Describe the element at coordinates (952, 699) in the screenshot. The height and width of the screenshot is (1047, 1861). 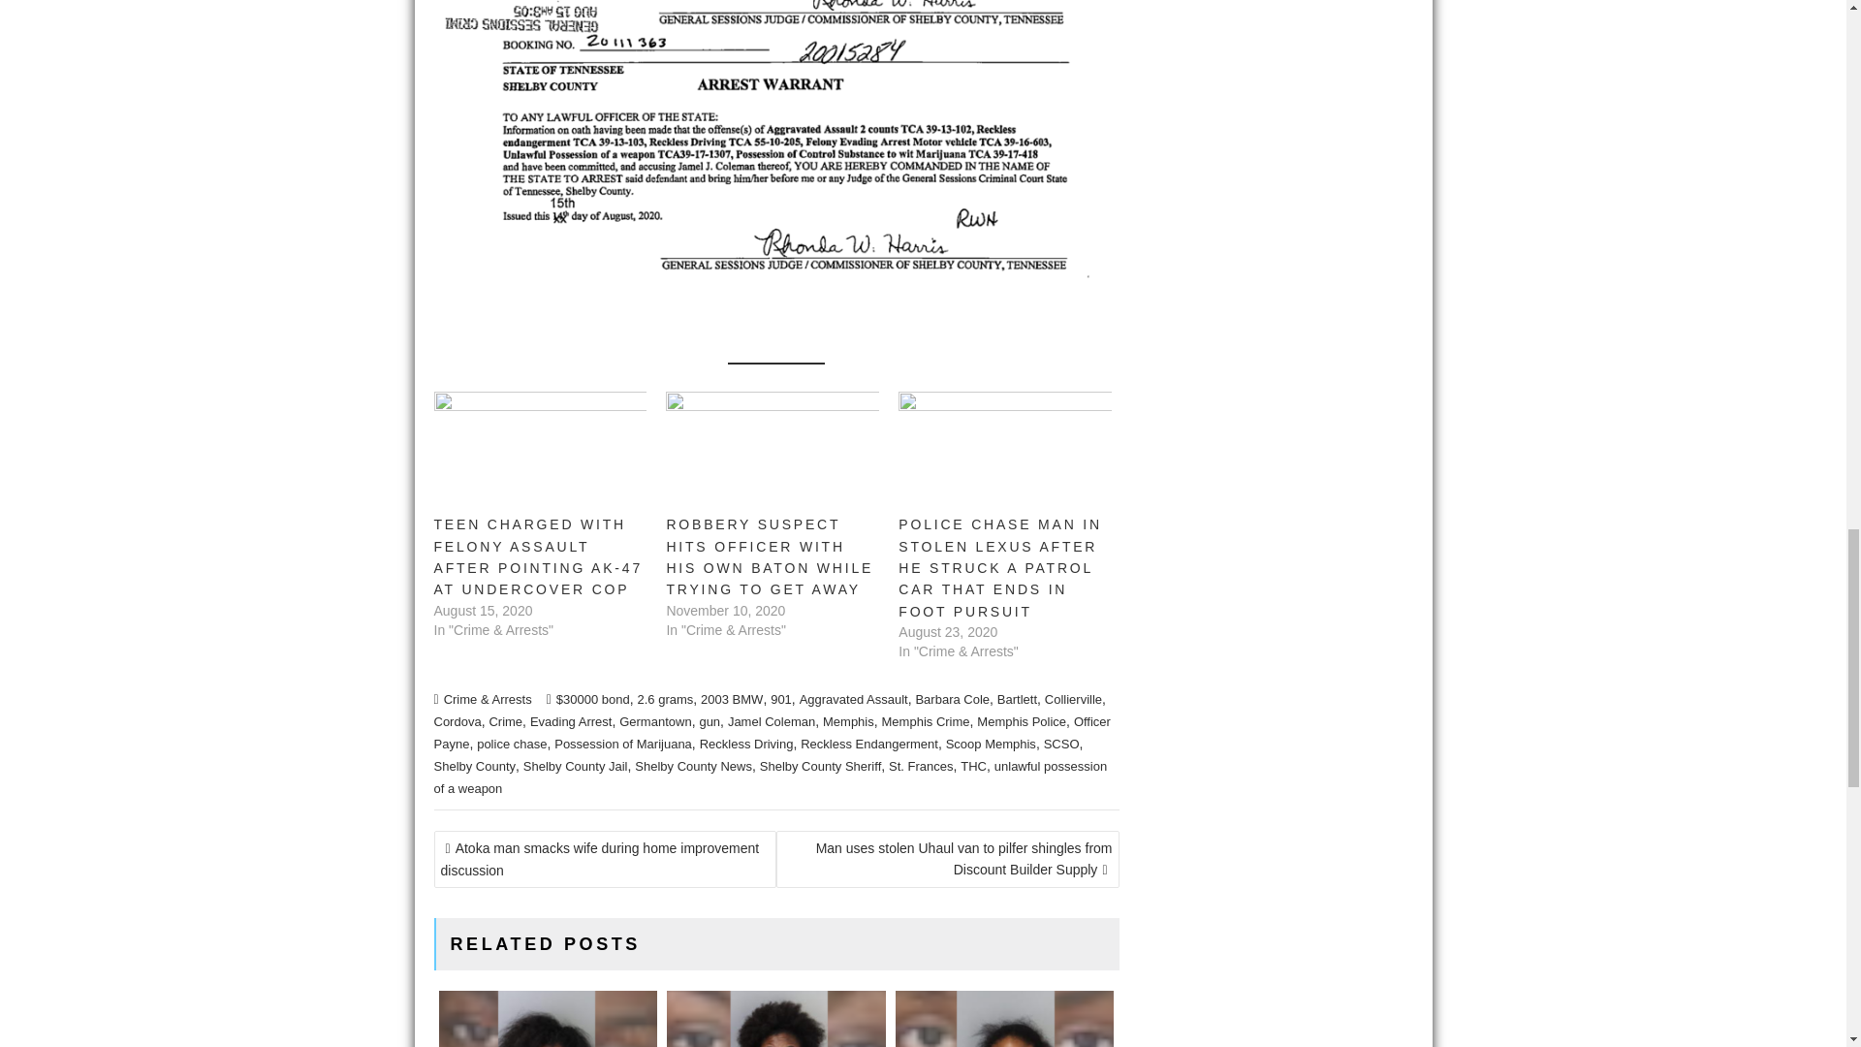
I see `Barbara Cole` at that location.